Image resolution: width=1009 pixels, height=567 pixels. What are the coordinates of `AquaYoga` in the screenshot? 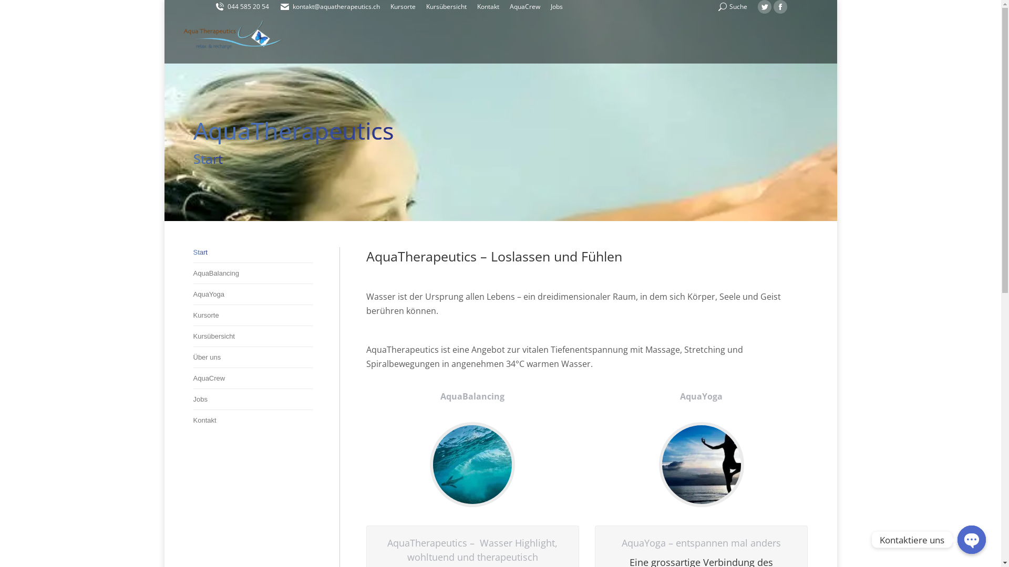 It's located at (209, 295).